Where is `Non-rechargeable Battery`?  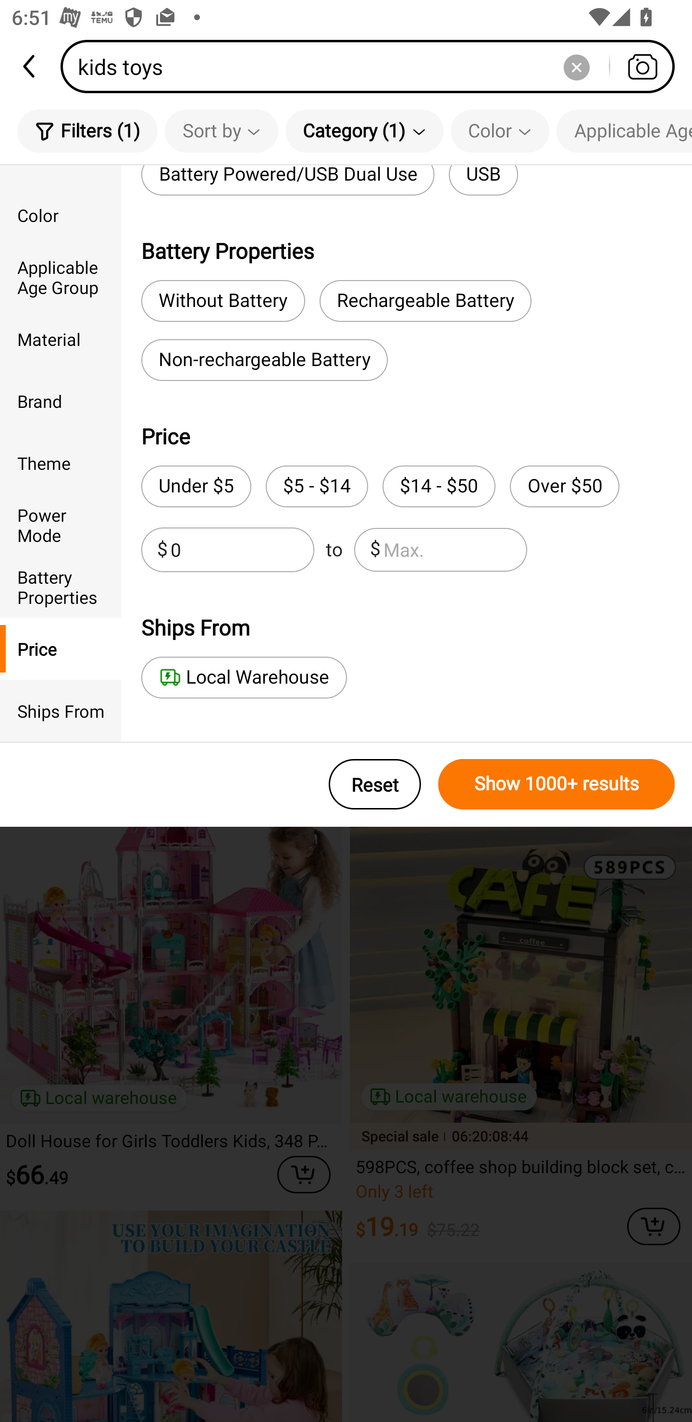 Non-rechargeable Battery is located at coordinates (264, 360).